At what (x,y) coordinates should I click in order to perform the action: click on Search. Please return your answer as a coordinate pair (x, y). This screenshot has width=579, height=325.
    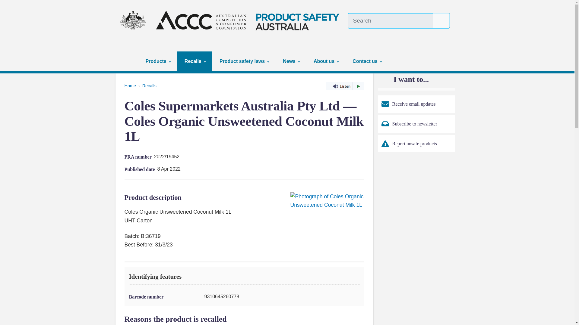
    Looking at the image, I should click on (441, 20).